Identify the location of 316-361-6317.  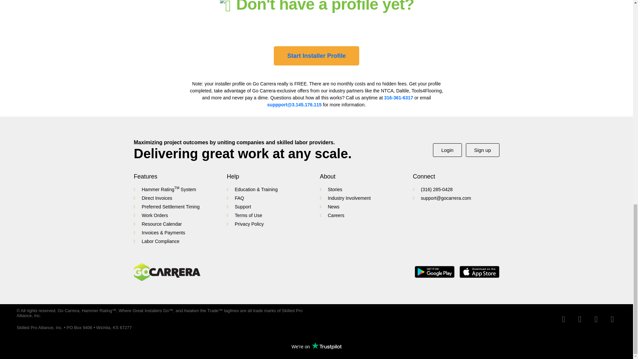
(398, 98).